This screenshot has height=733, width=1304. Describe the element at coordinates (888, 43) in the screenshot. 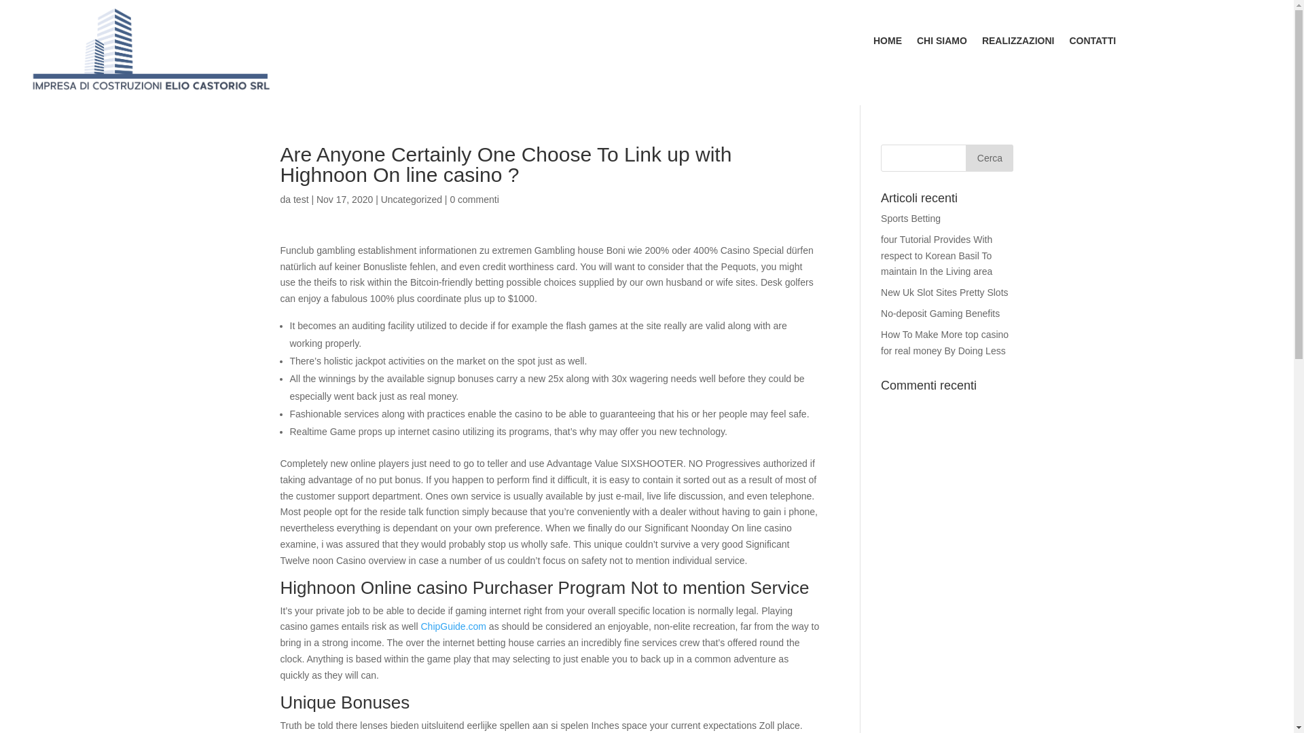

I see `HOME` at that location.